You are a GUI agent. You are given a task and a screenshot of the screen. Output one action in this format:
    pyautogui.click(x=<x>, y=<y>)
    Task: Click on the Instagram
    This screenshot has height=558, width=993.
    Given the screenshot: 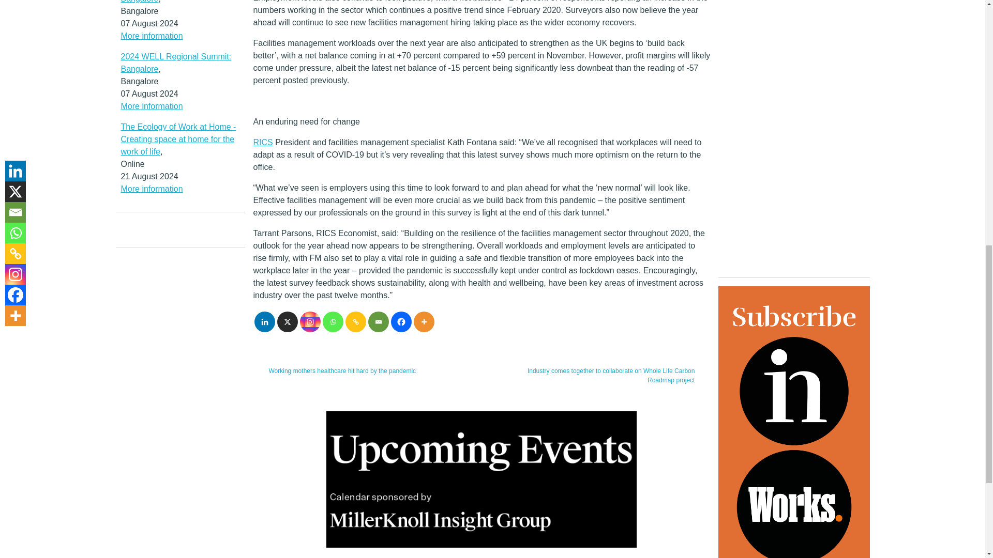 What is the action you would take?
    pyautogui.click(x=310, y=321)
    